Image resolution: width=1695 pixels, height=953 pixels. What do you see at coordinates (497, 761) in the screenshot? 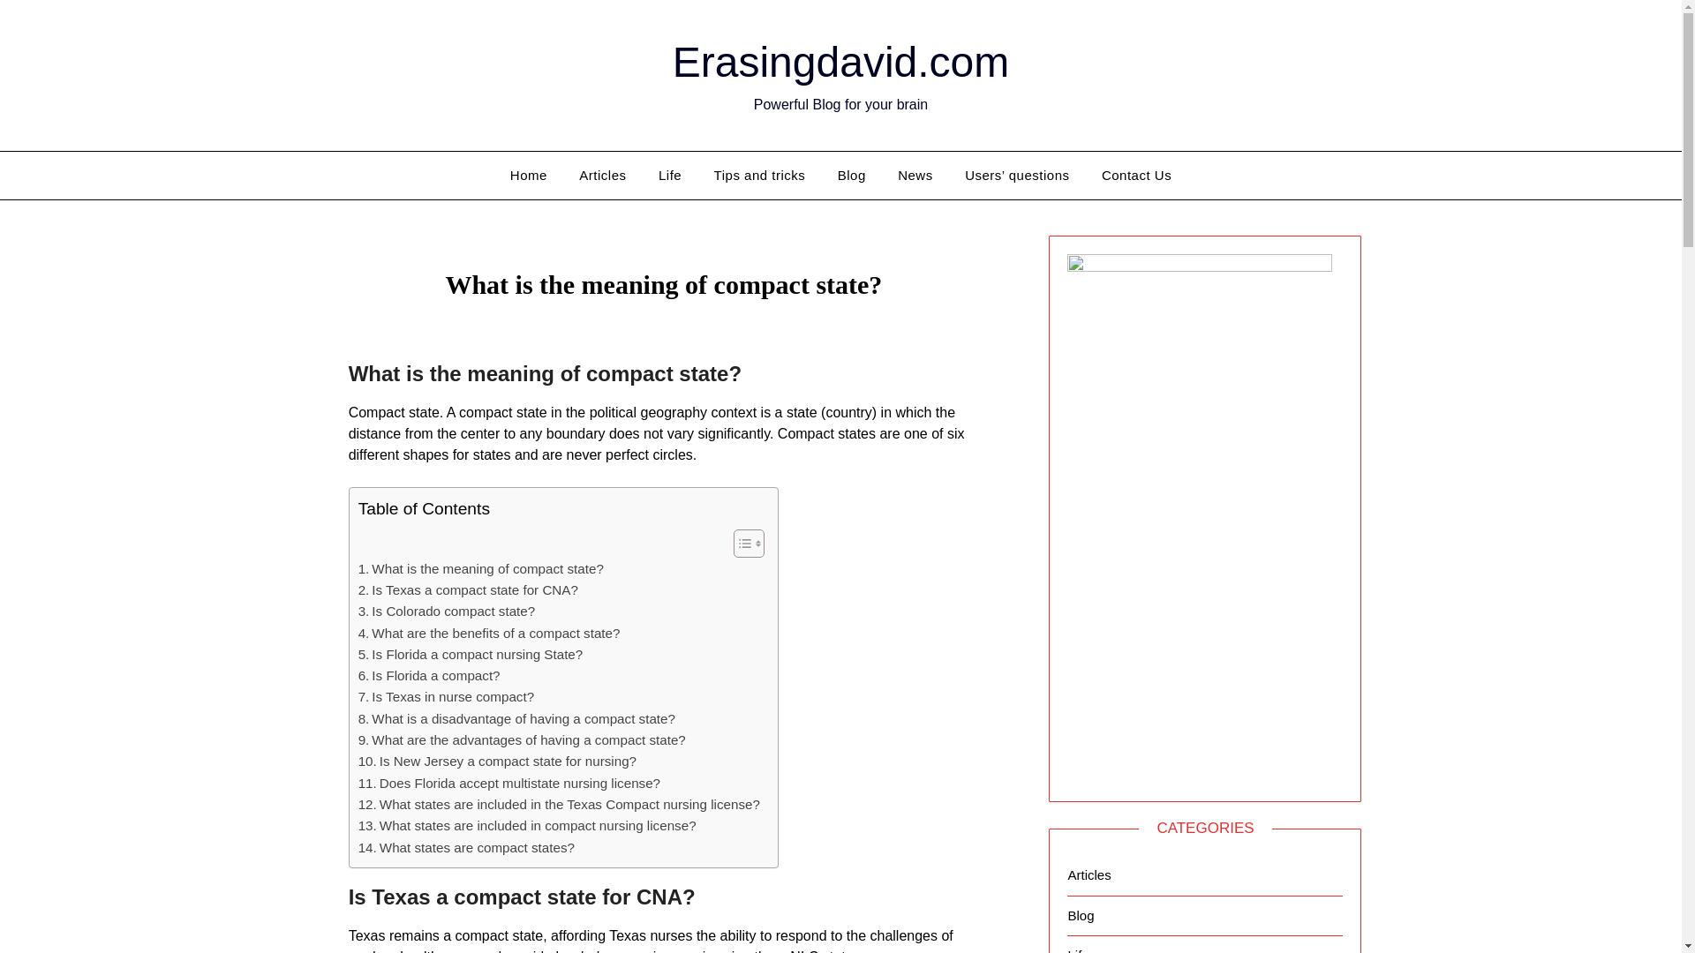
I see `Is New Jersey a compact state for nursing?` at bounding box center [497, 761].